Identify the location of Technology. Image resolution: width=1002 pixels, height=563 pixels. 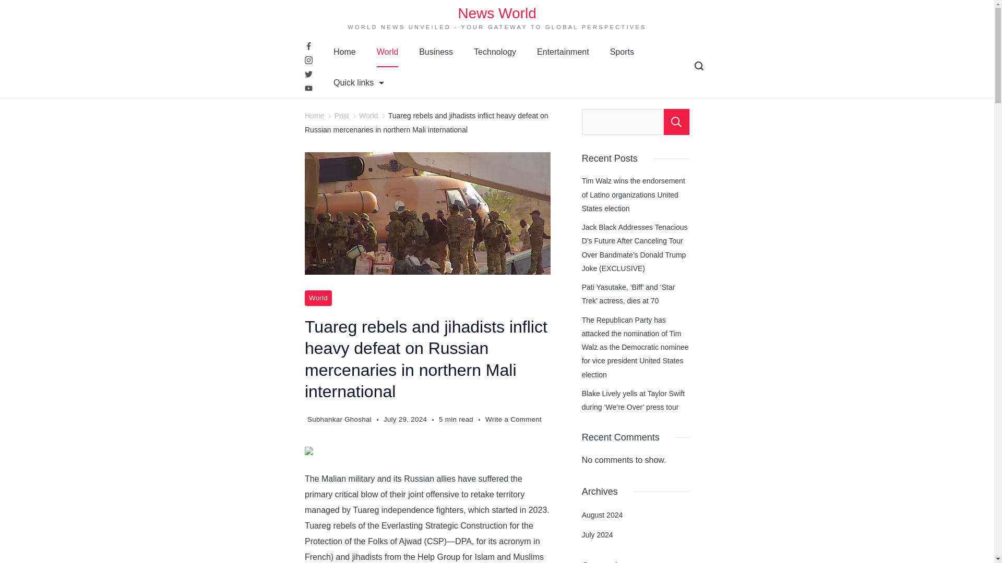
(495, 52).